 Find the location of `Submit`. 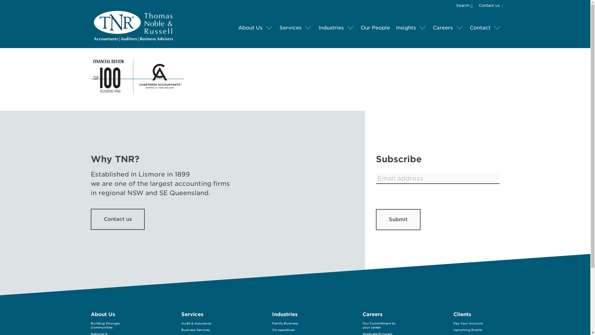

Submit is located at coordinates (398, 219).